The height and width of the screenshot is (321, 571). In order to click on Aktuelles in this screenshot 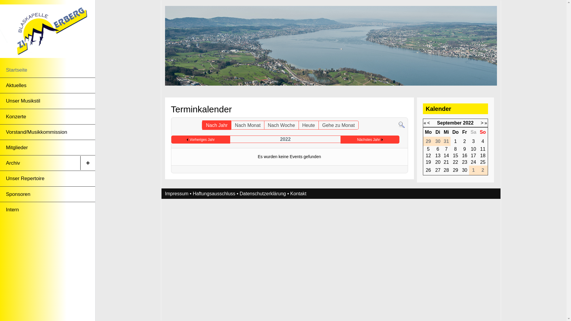, I will do `click(40, 86)`.